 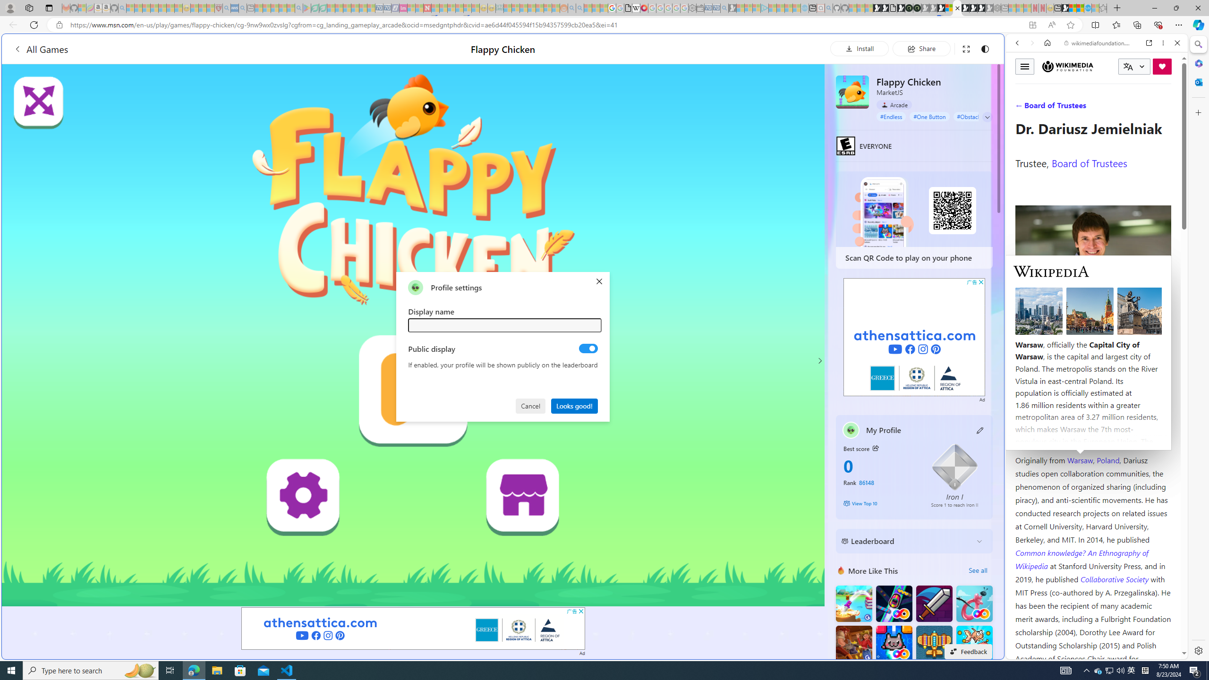 I want to click on Frequently visited, so click(x=802, y=126).